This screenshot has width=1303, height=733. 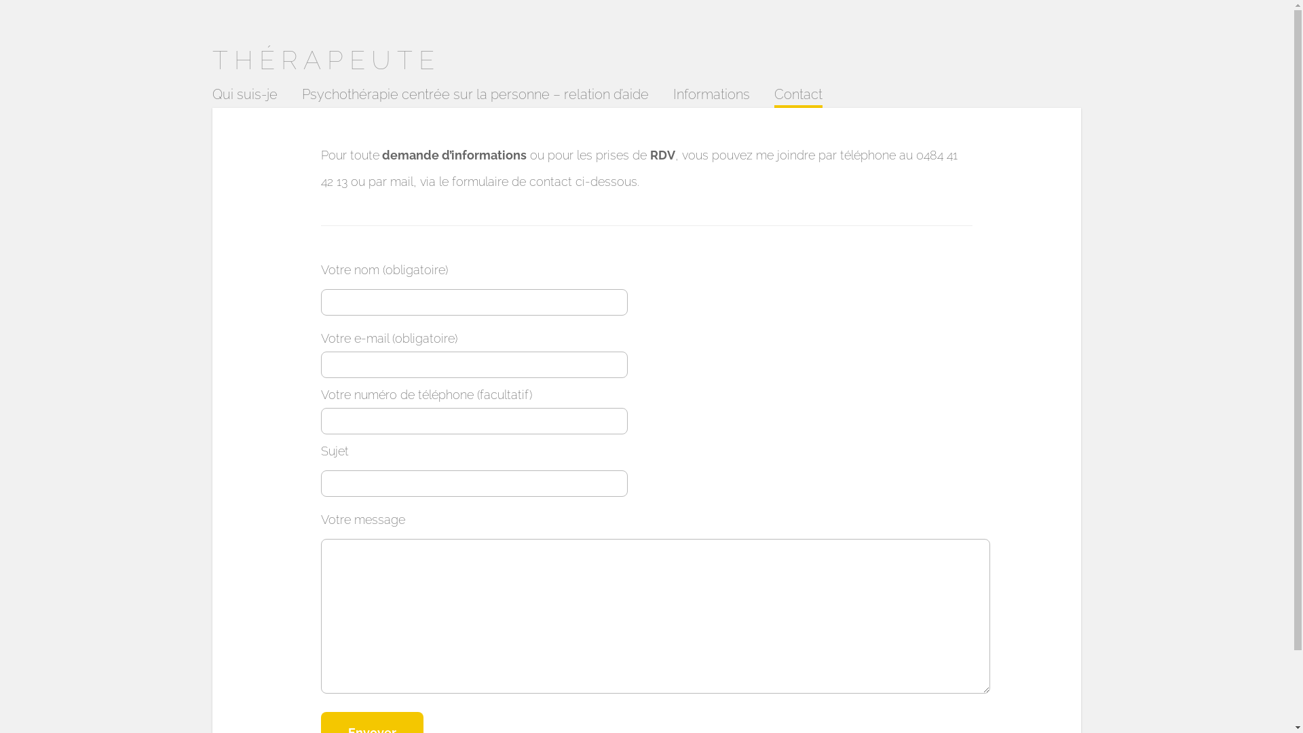 I want to click on Informations, so click(x=711, y=98).